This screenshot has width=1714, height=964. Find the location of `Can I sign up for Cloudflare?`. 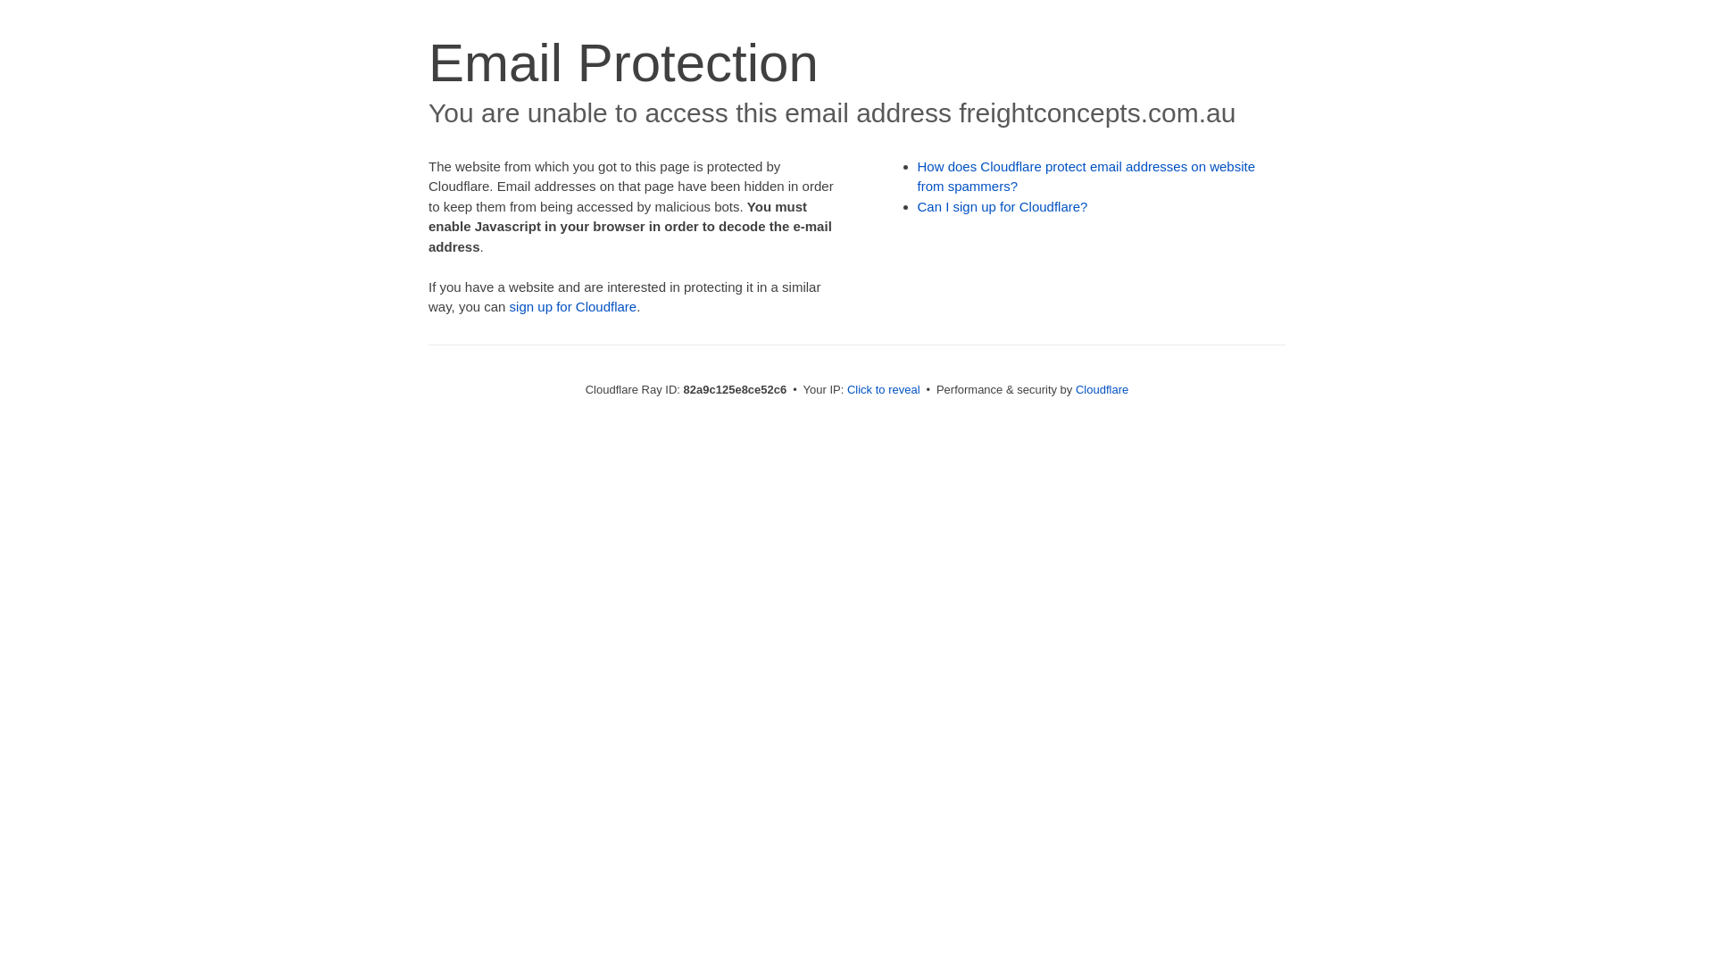

Can I sign up for Cloudflare? is located at coordinates (1003, 207).